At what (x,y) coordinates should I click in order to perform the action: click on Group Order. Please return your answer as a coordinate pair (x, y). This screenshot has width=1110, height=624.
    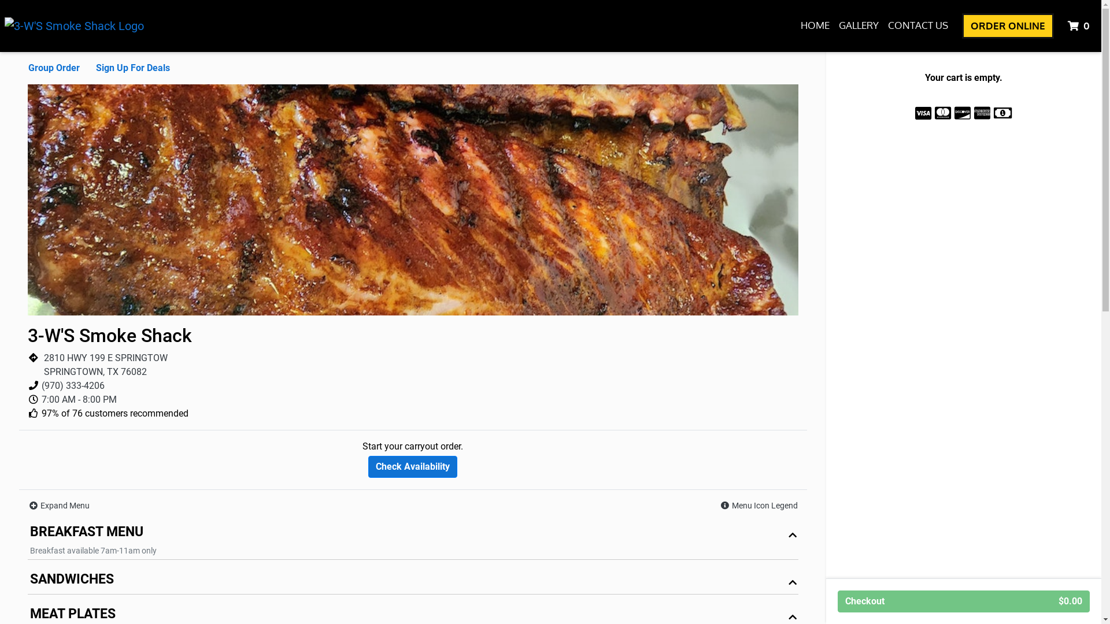
    Looking at the image, I should click on (54, 68).